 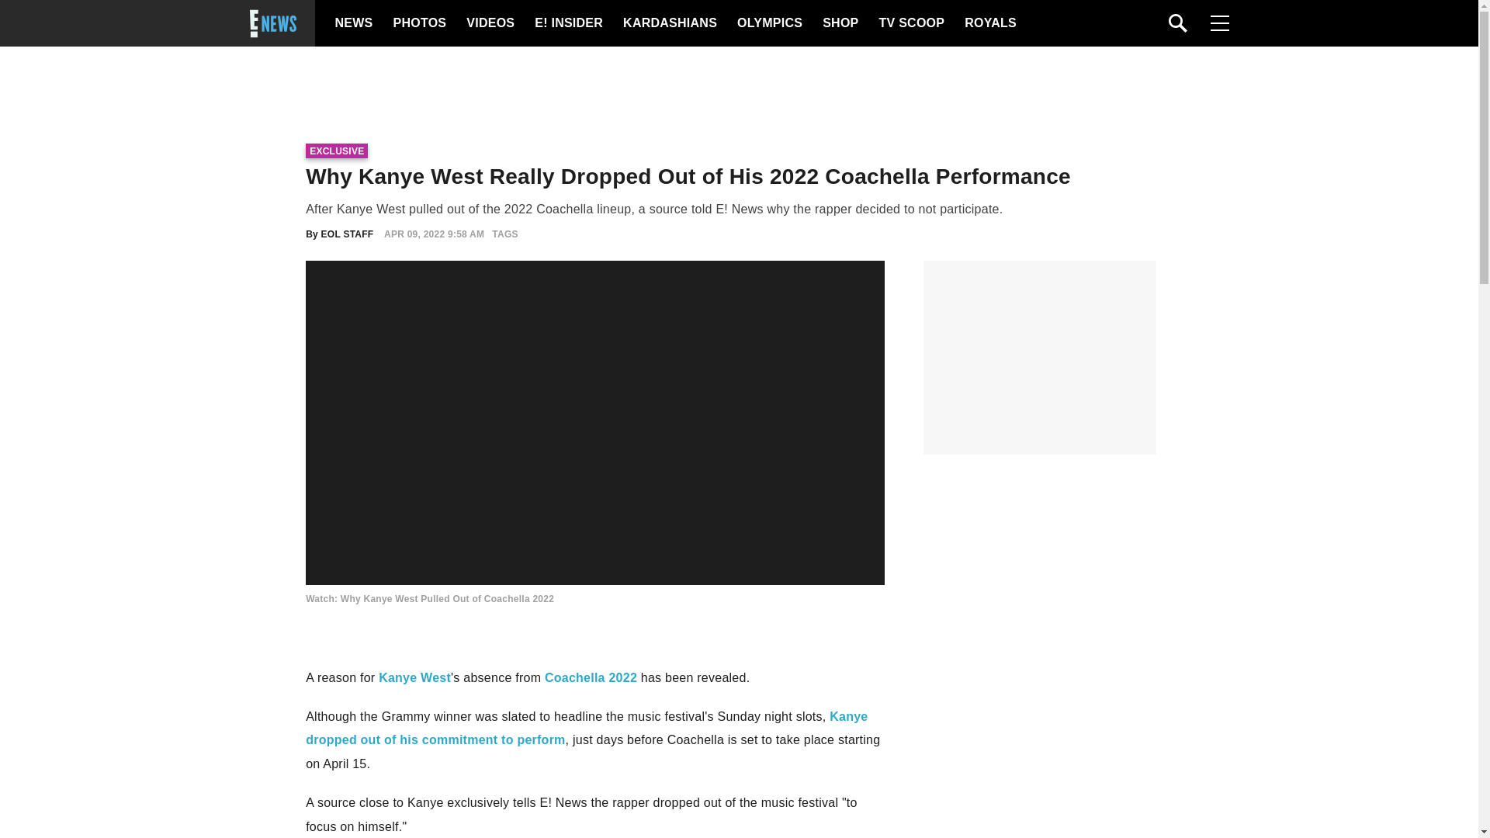 I want to click on ROYALS, so click(x=989, y=23).